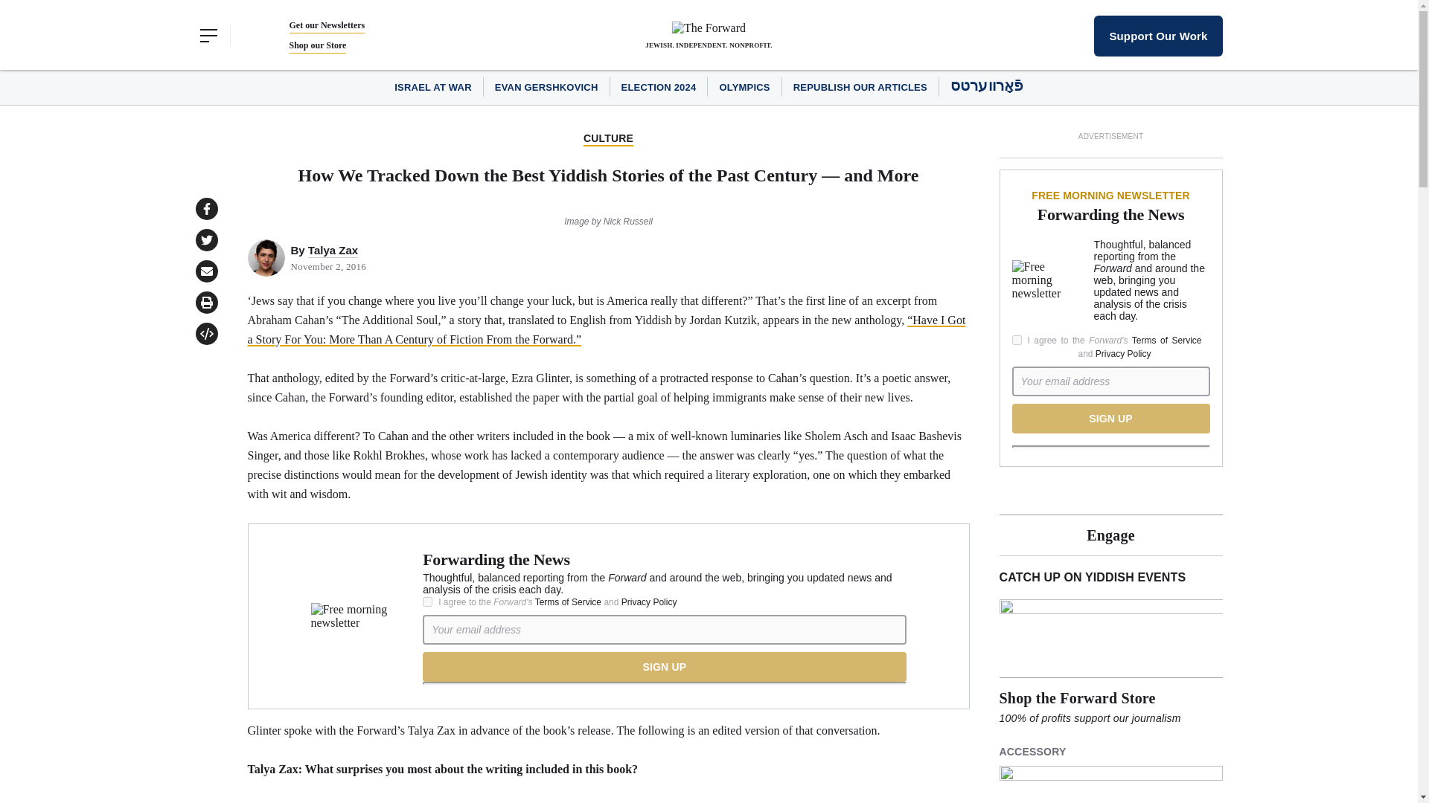 The height and width of the screenshot is (803, 1429). Describe the element at coordinates (546, 88) in the screenshot. I see `EVAN GERSHKOVICH` at that location.